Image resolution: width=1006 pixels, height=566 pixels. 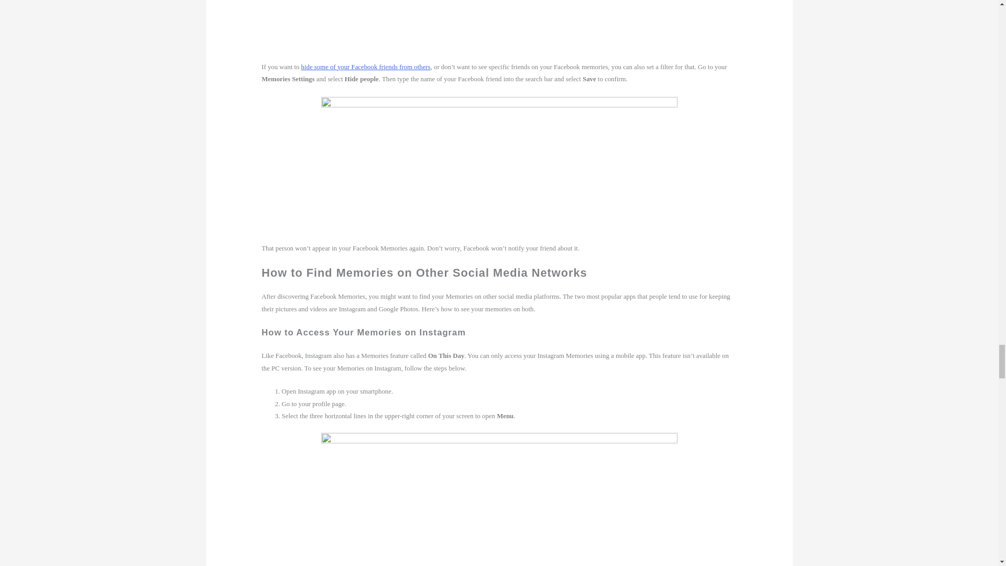 I want to click on hide some of your Facebook friends from others, so click(x=366, y=67).